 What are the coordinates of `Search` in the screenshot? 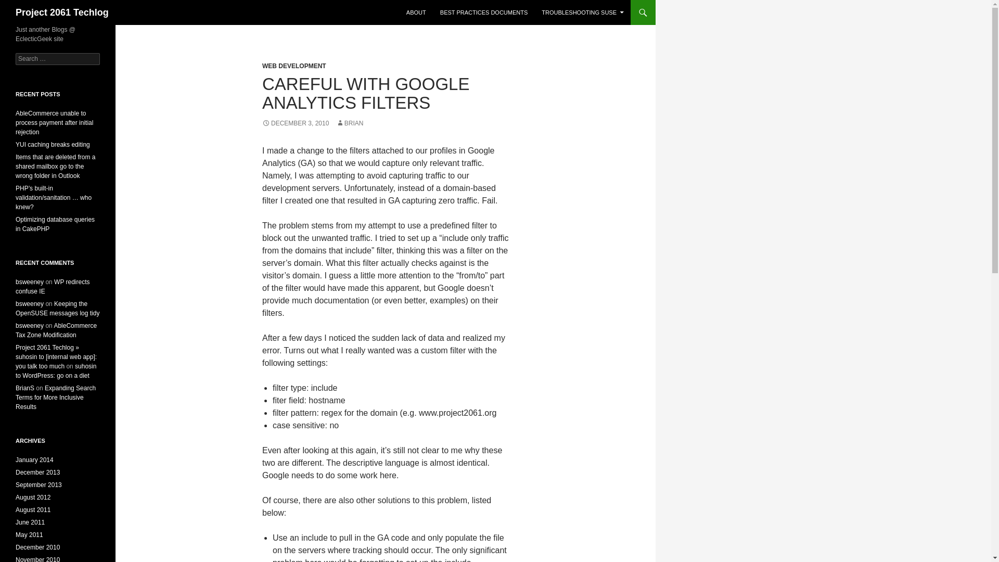 It's located at (21, 6).